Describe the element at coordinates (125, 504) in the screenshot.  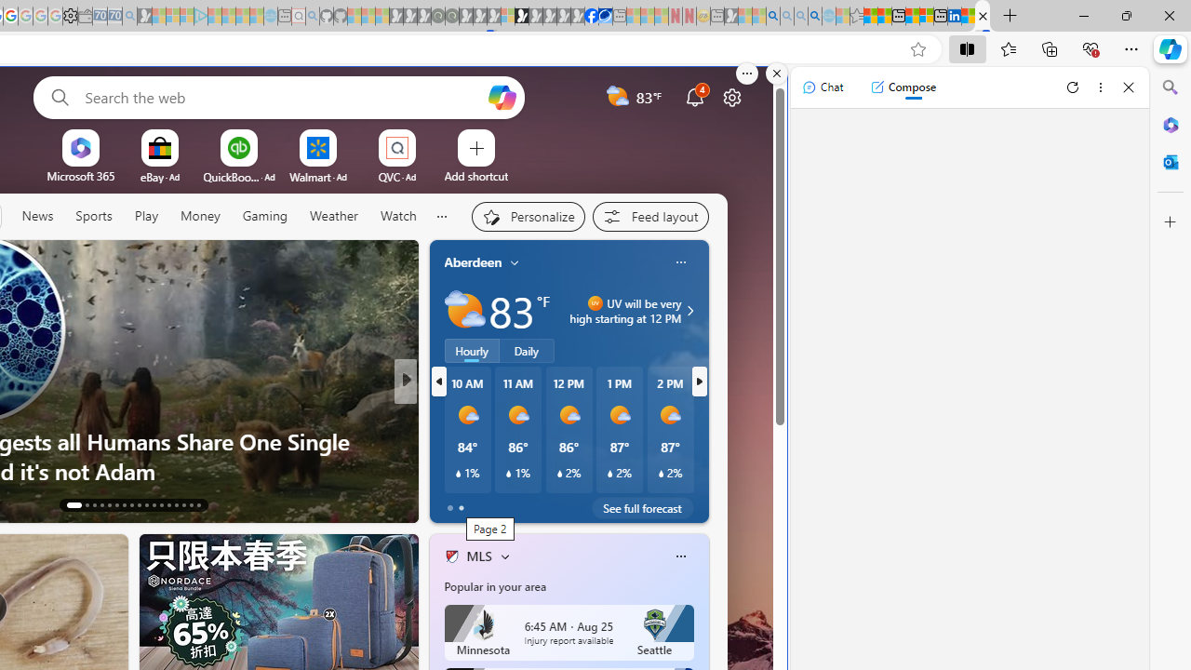
I see `AutomationID: tab-19` at that location.